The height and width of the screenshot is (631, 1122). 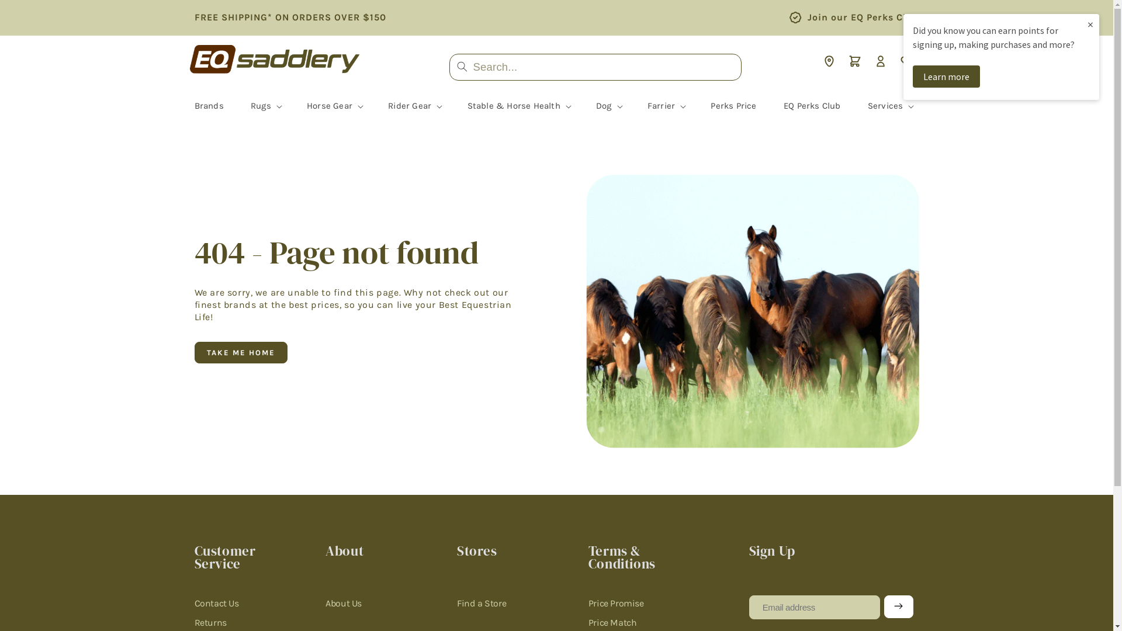 What do you see at coordinates (616, 606) in the screenshot?
I see `Price Promise` at bounding box center [616, 606].